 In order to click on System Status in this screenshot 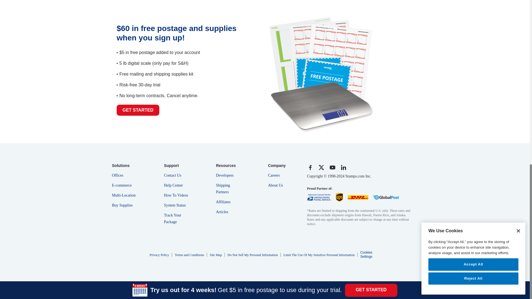, I will do `click(177, 204)`.